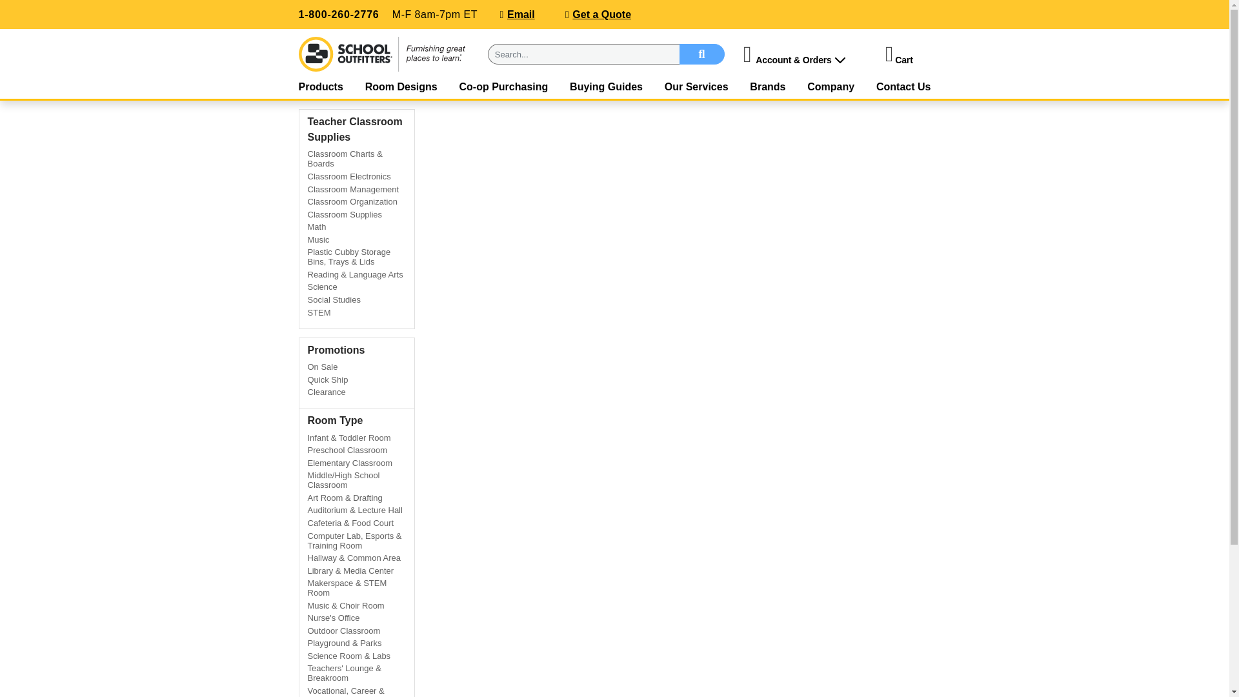 This screenshot has height=697, width=1239. I want to click on Email, so click(521, 14).